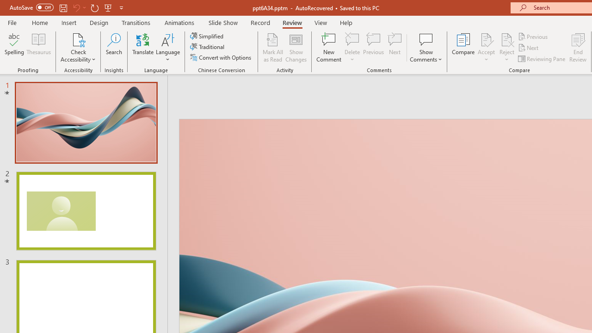 The image size is (592, 333). What do you see at coordinates (168, 47) in the screenshot?
I see `Language` at bounding box center [168, 47].